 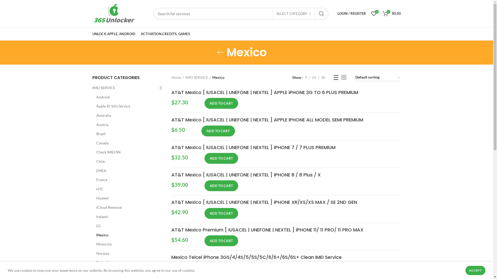 I want to click on ACCEPT, so click(x=475, y=270).